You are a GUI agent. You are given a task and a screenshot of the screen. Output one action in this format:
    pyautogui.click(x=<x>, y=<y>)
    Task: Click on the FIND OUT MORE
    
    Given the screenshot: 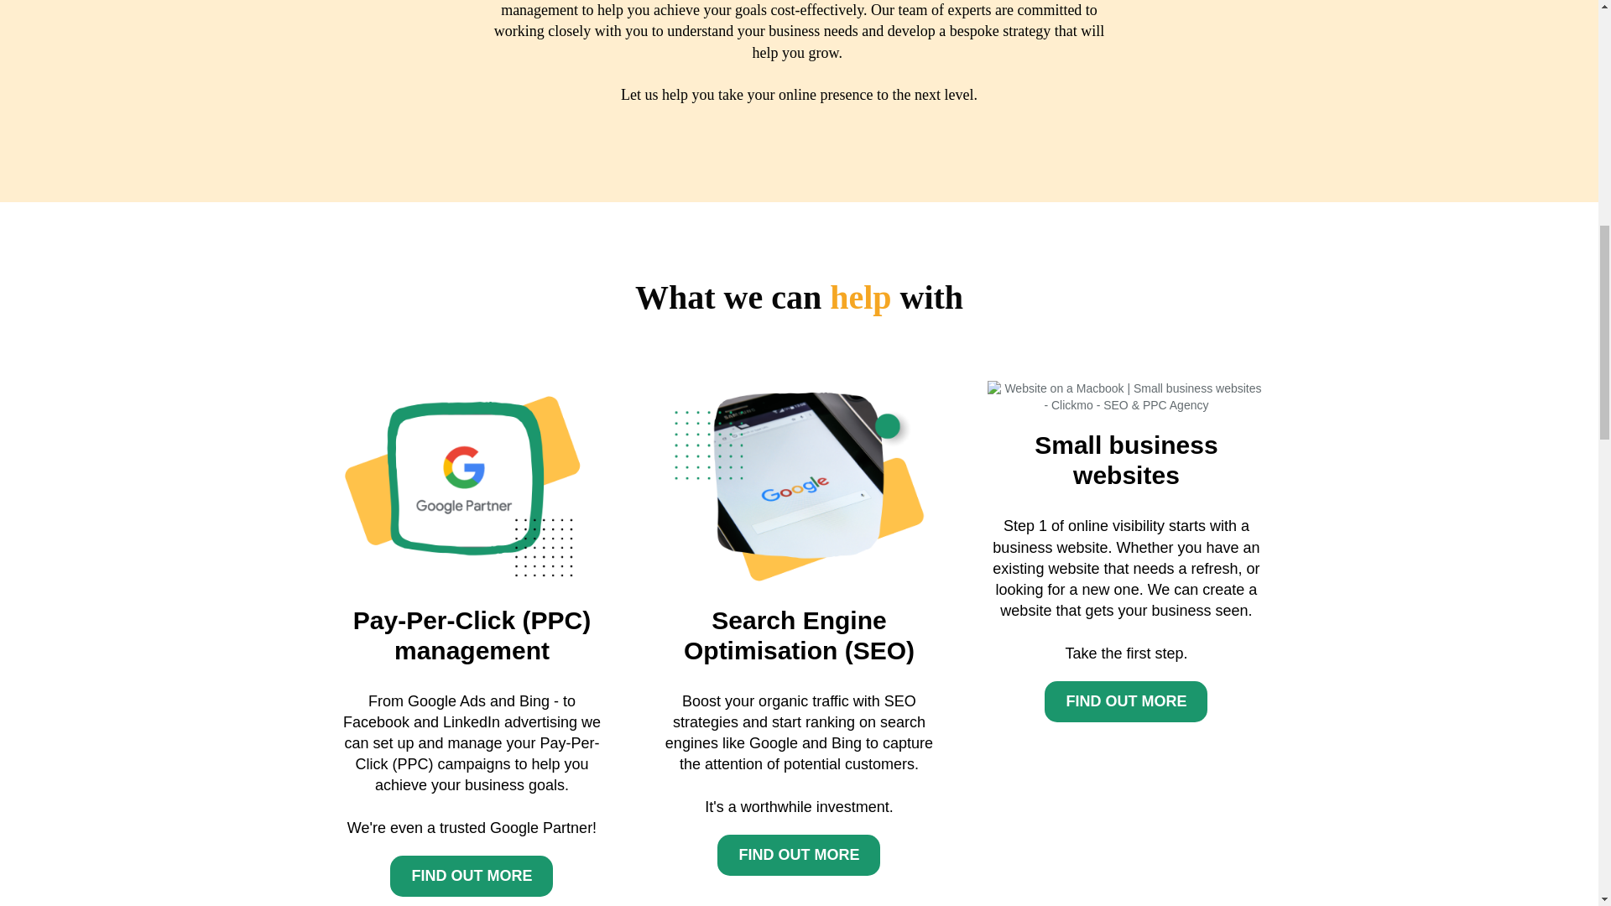 What is the action you would take?
    pyautogui.click(x=798, y=855)
    